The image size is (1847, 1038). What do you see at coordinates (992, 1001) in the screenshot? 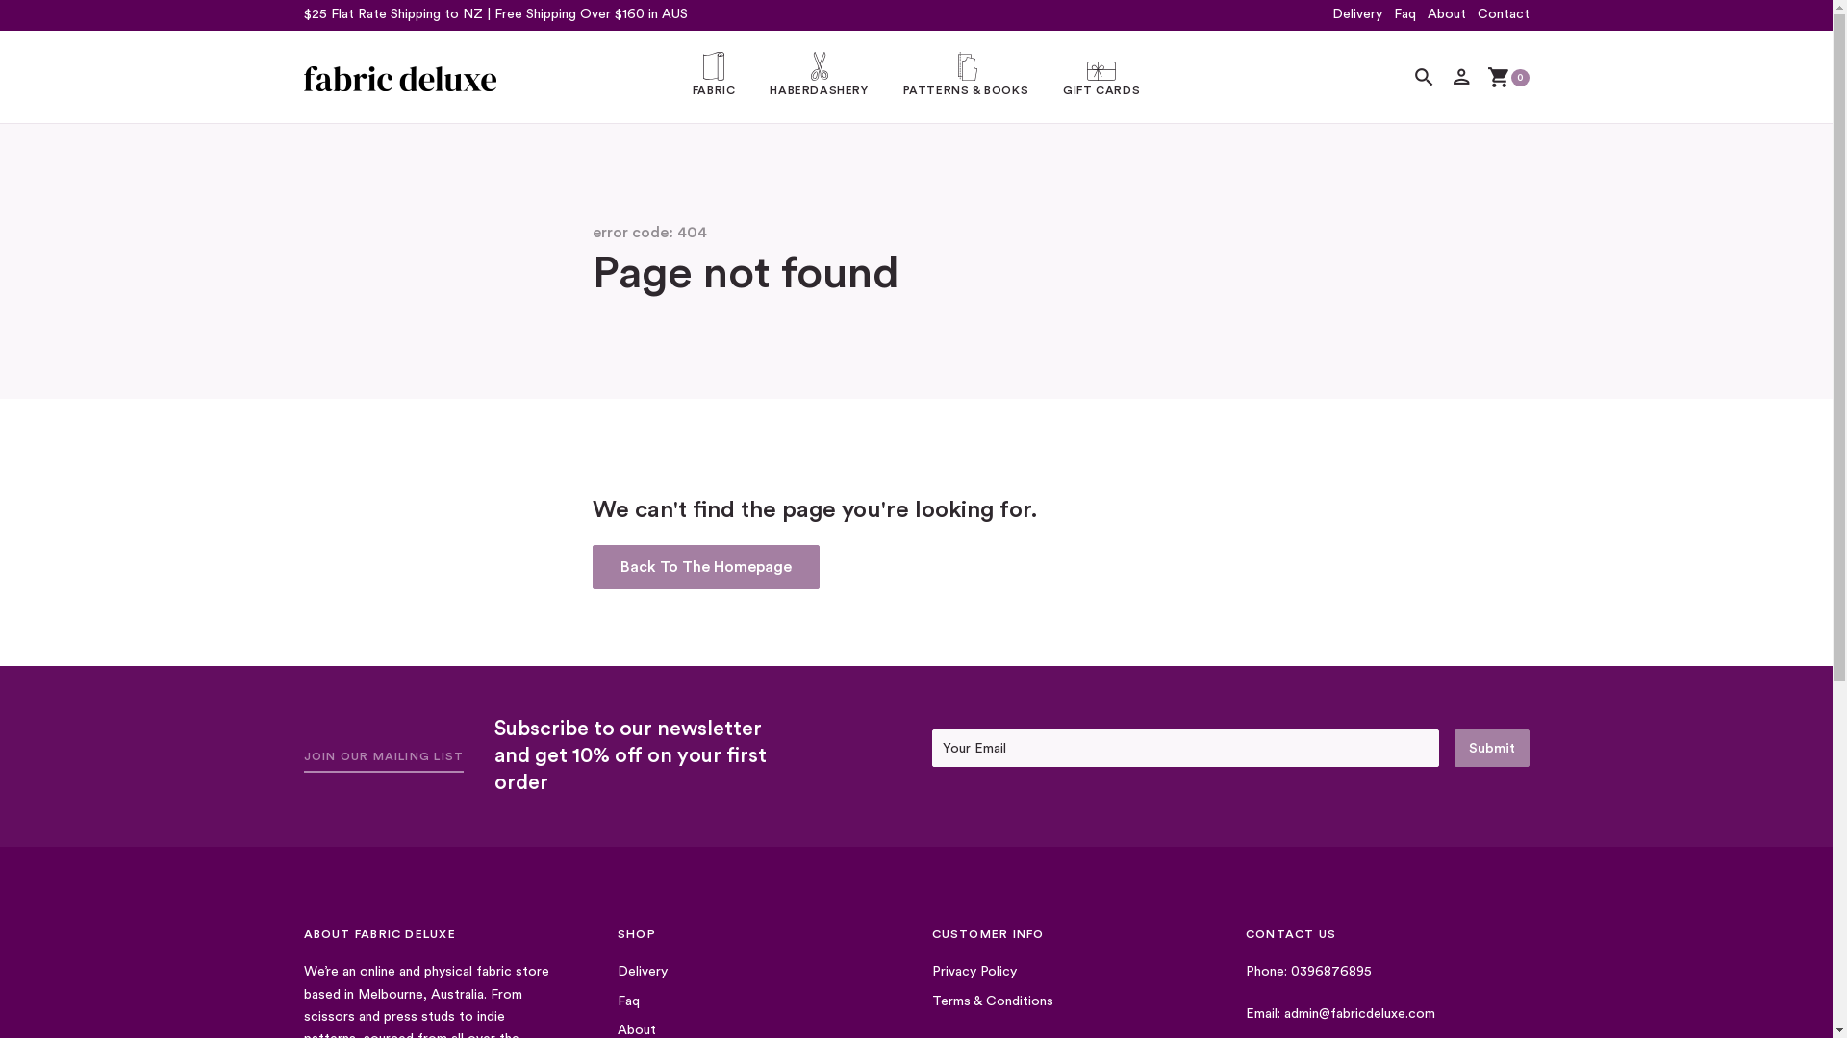
I see `Terms & Conditions` at bounding box center [992, 1001].